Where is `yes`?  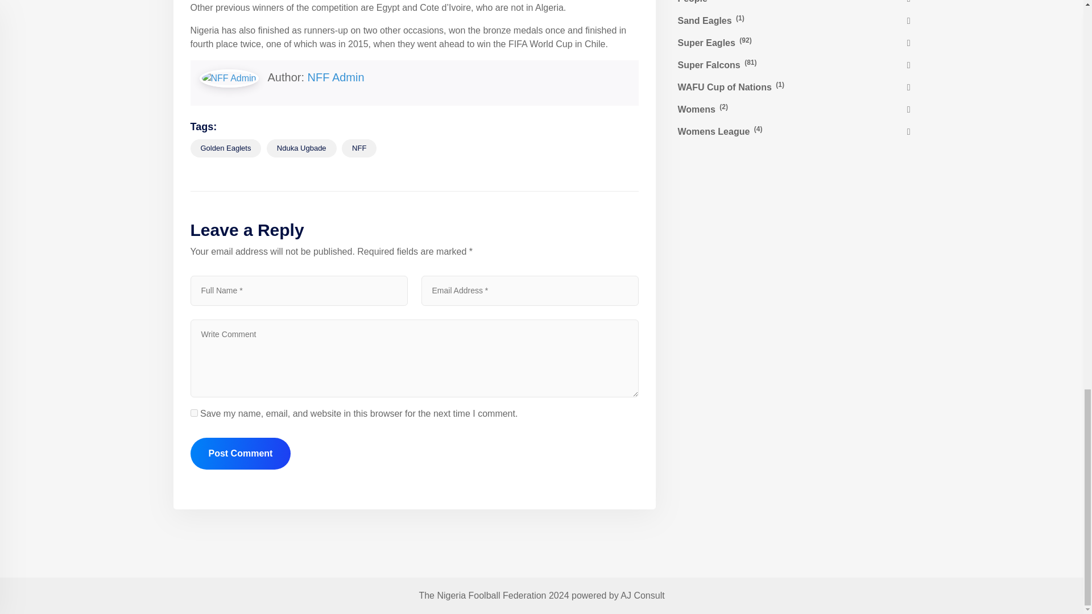
yes is located at coordinates (193, 413).